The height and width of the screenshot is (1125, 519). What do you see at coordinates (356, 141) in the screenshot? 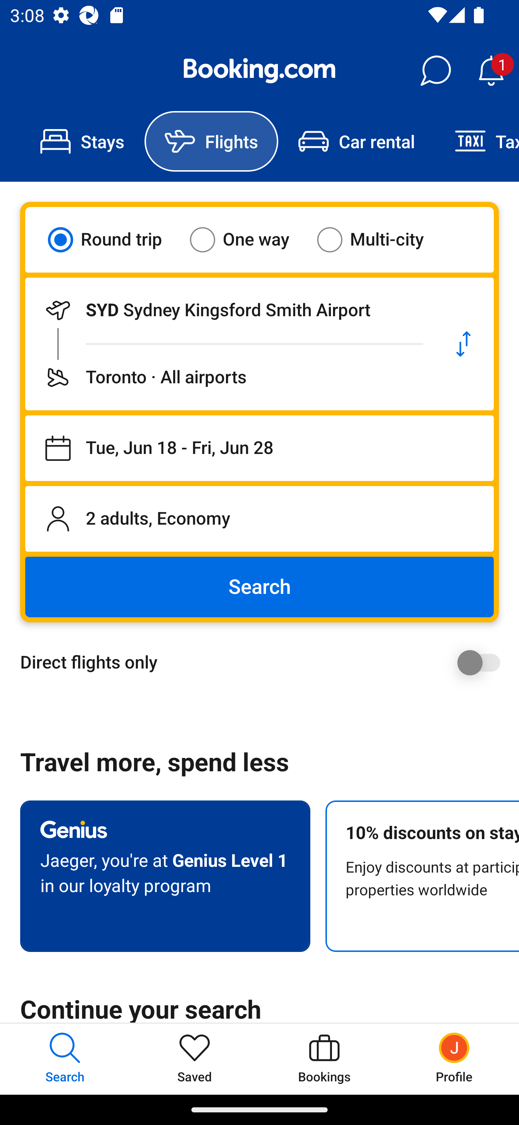
I see `Car rental` at bounding box center [356, 141].